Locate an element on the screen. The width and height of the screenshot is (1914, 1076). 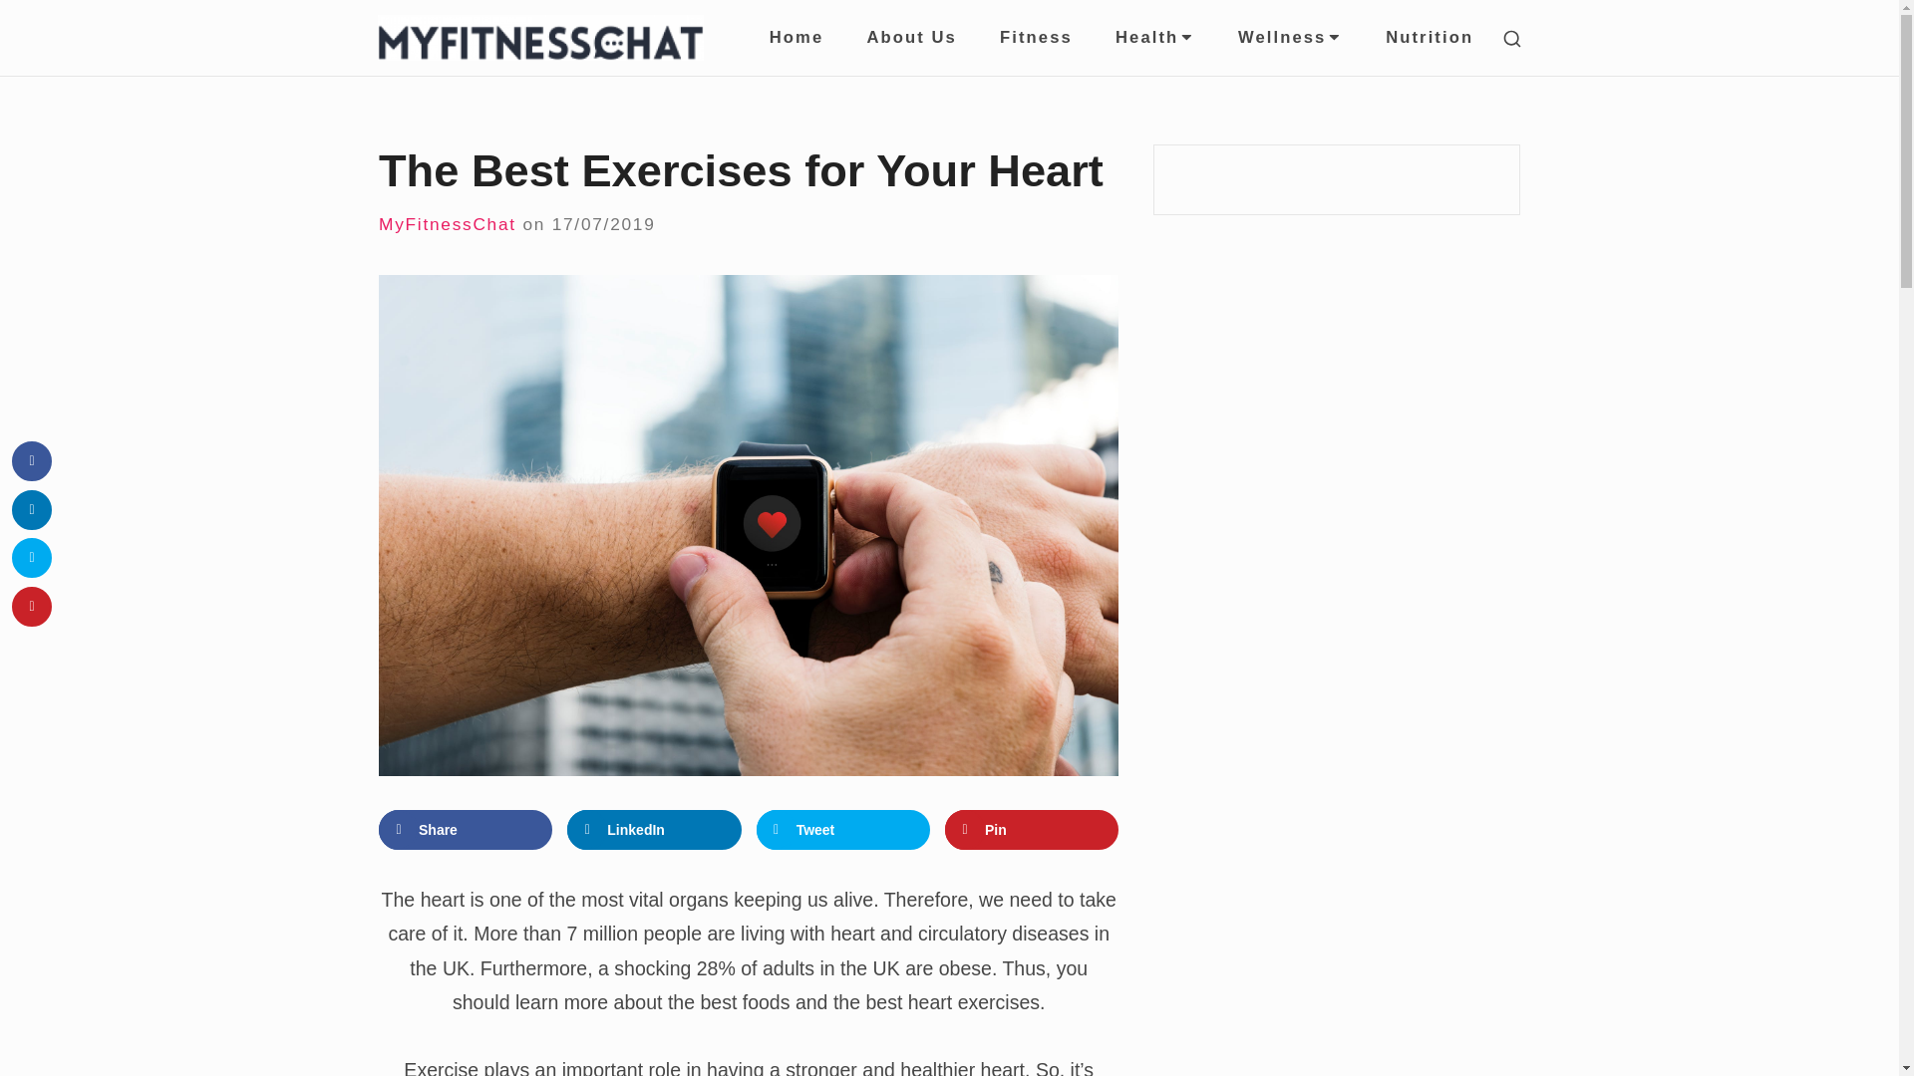
Fitness is located at coordinates (1035, 38).